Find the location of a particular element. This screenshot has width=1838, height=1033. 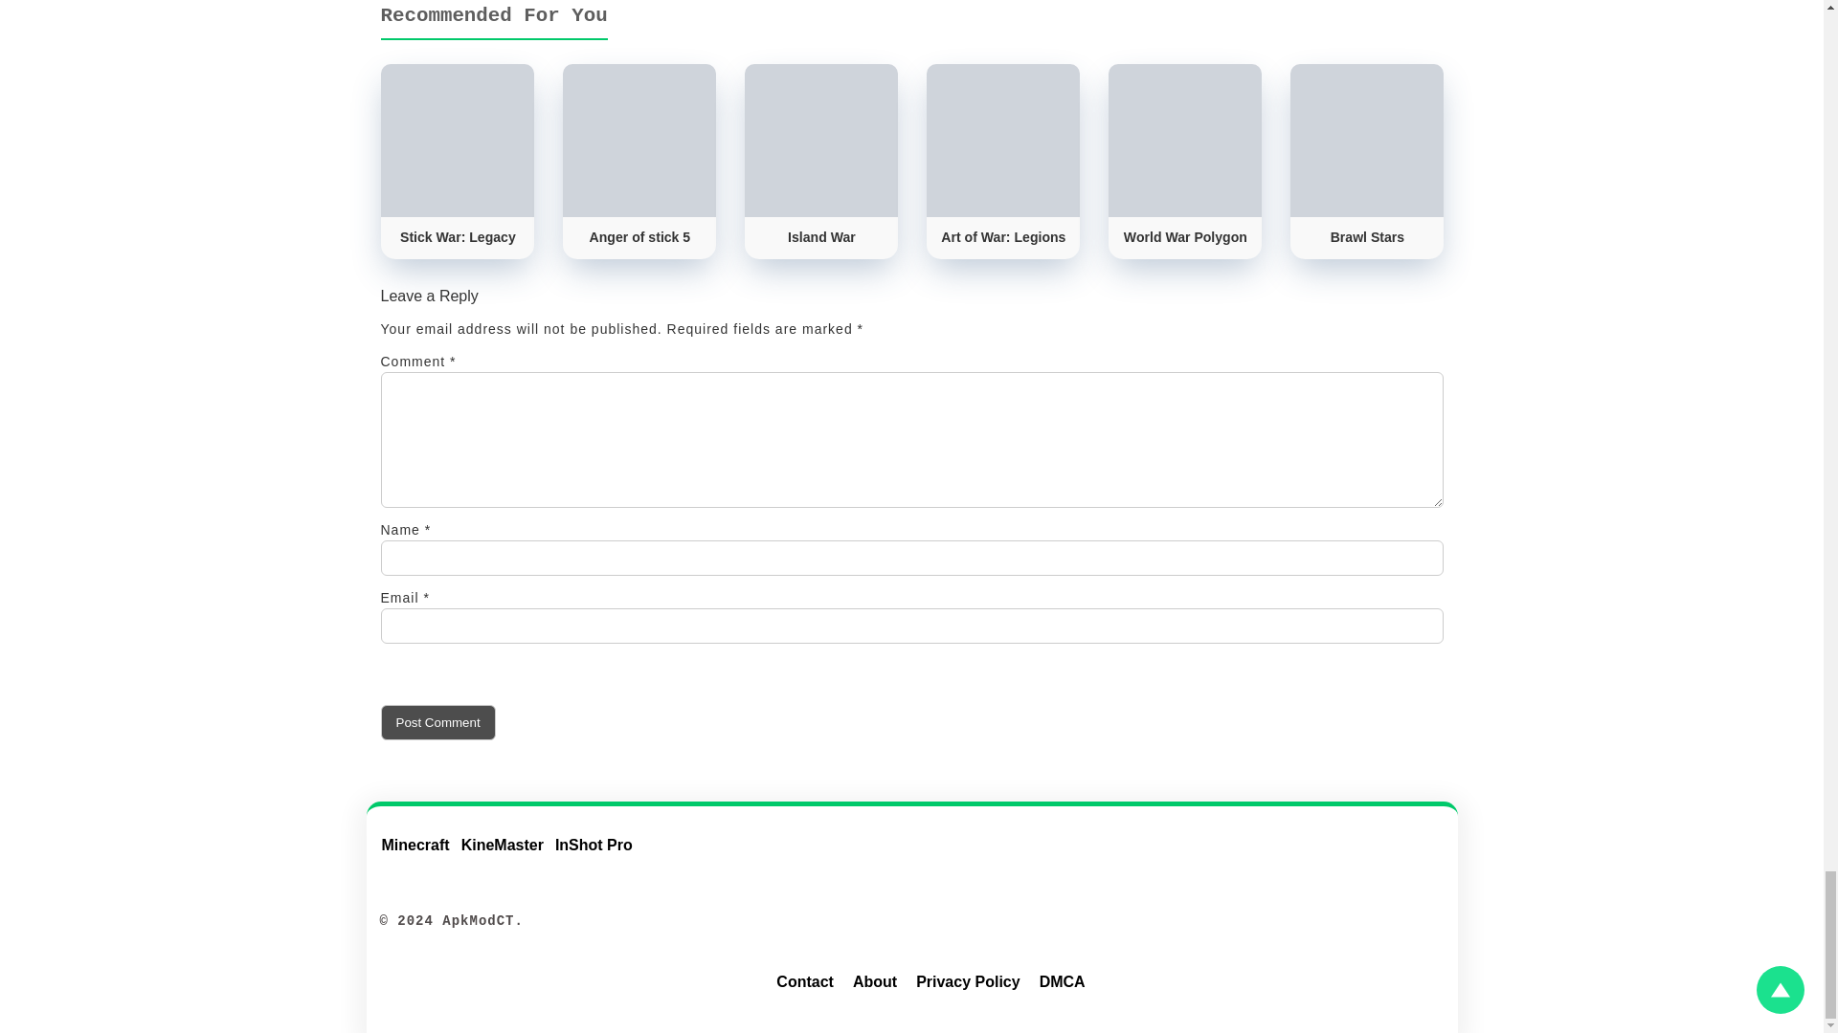

About is located at coordinates (875, 985).